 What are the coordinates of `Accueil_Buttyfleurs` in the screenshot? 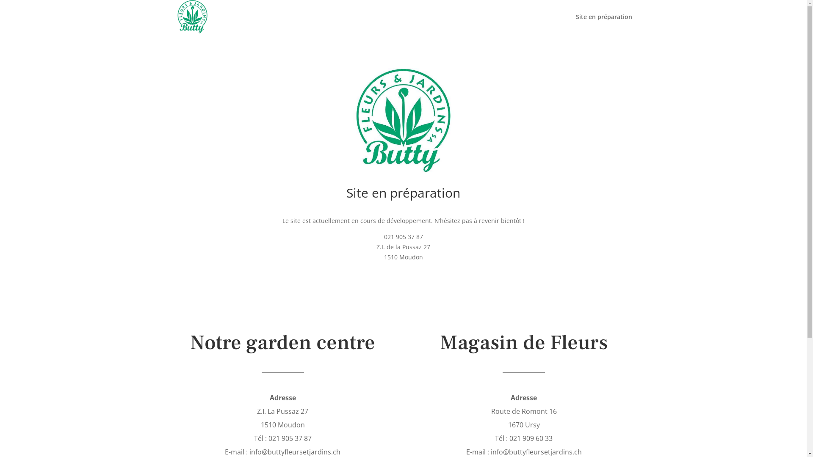 It's located at (403, 121).